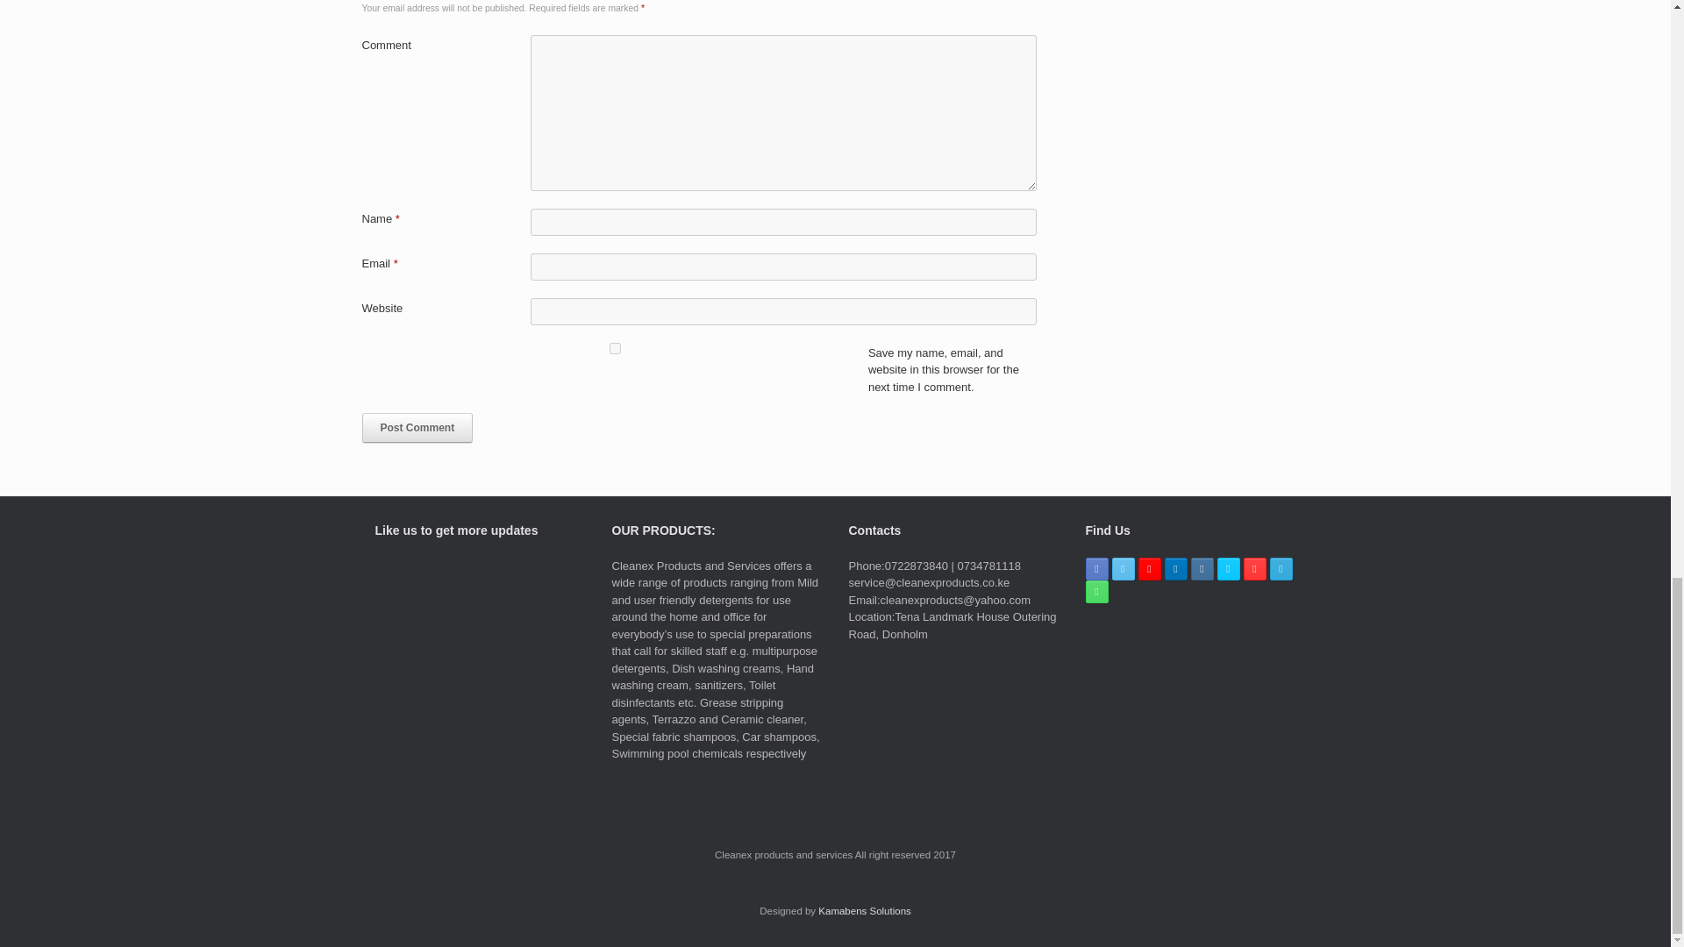 This screenshot has width=1684, height=947. What do you see at coordinates (1123, 569) in the screenshot?
I see `Cleanex Products and Services Twitter` at bounding box center [1123, 569].